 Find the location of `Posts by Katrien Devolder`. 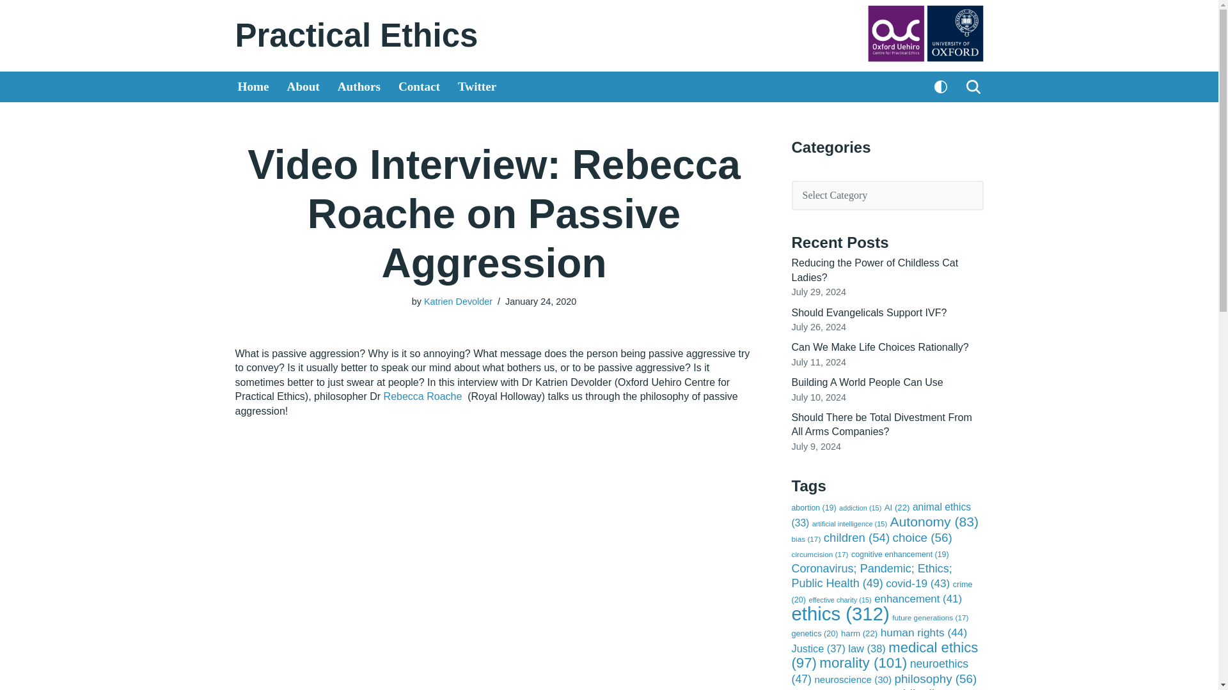

Posts by Katrien Devolder is located at coordinates (458, 302).